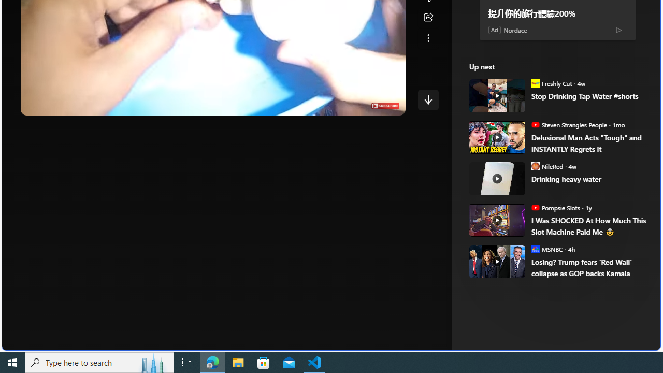 The image size is (663, 373). What do you see at coordinates (61, 105) in the screenshot?
I see `Unmute (m)` at bounding box center [61, 105].